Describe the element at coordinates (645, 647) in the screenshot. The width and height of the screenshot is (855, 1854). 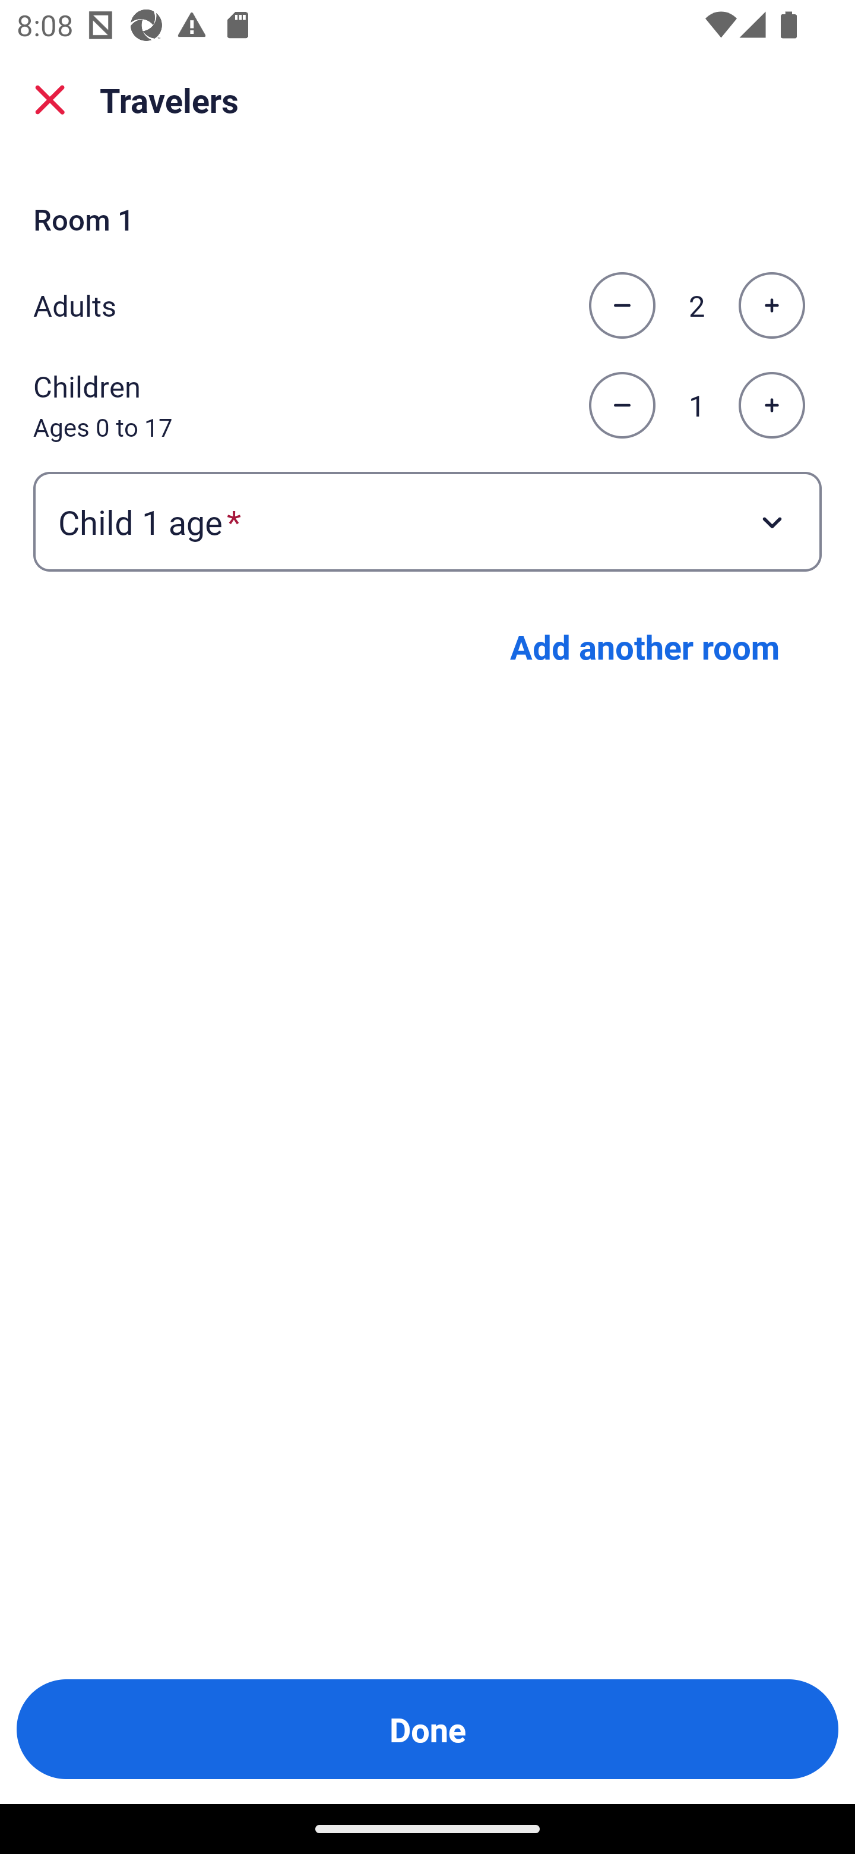
I see `Add another room` at that location.